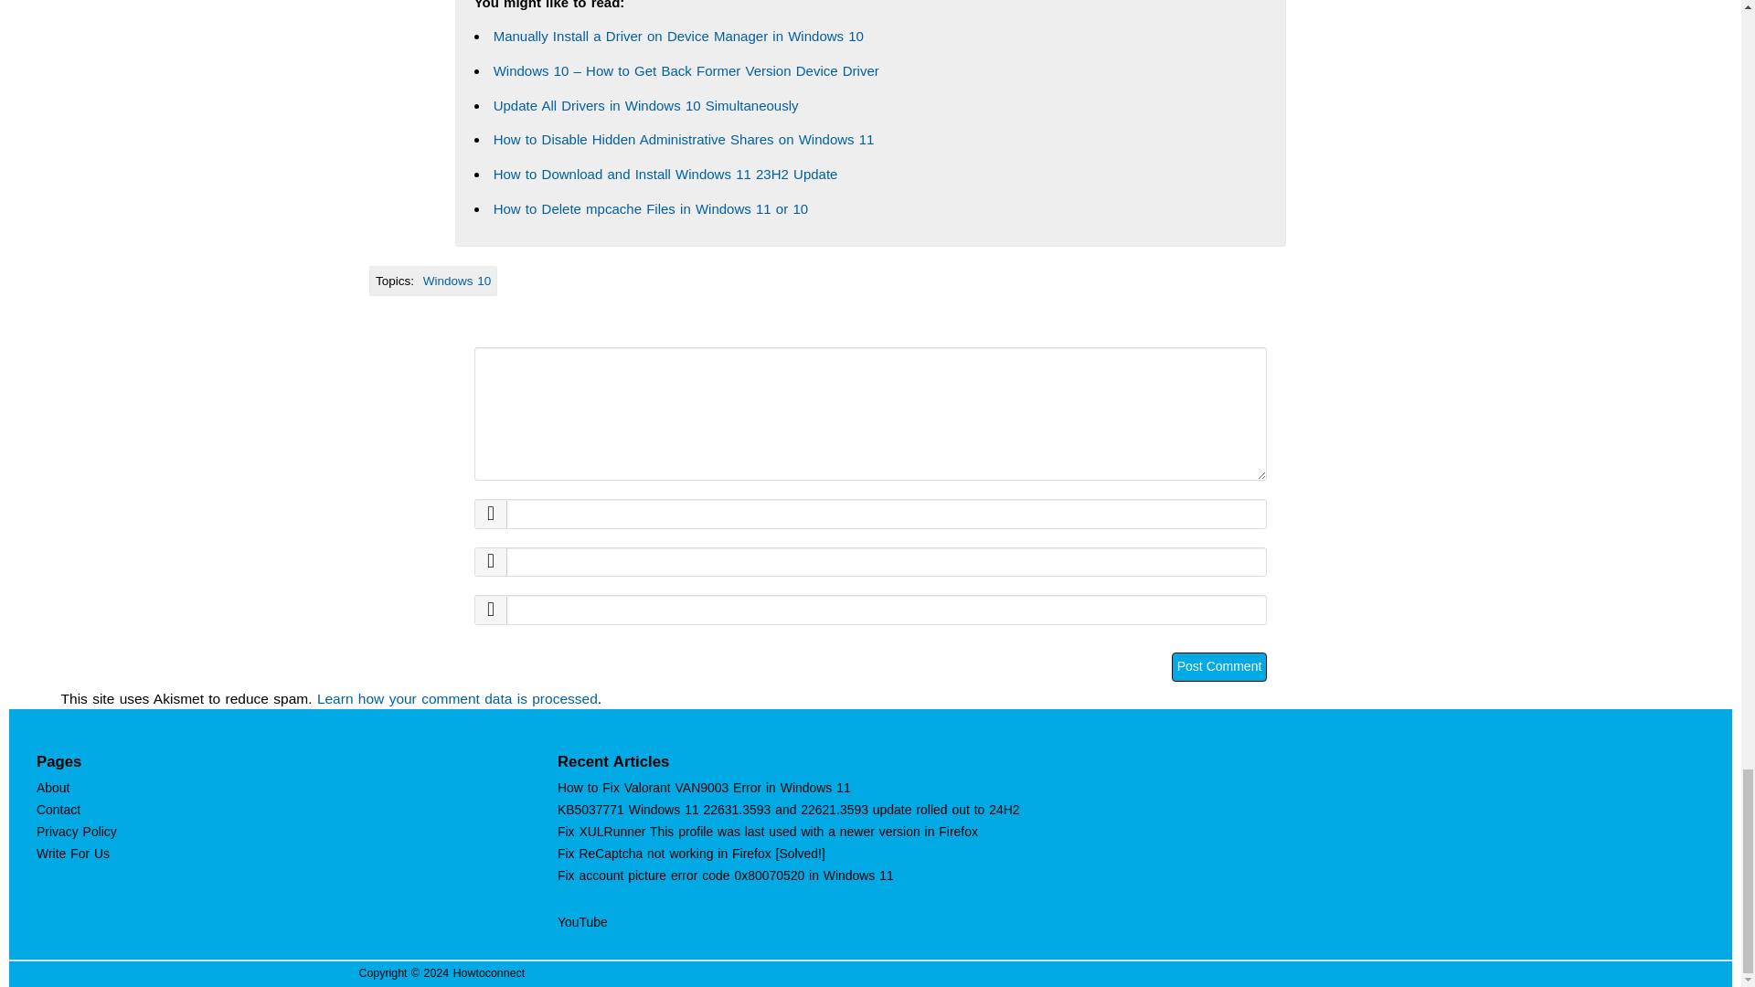 This screenshot has height=987, width=1755. Describe the element at coordinates (58, 810) in the screenshot. I see `Contact` at that location.